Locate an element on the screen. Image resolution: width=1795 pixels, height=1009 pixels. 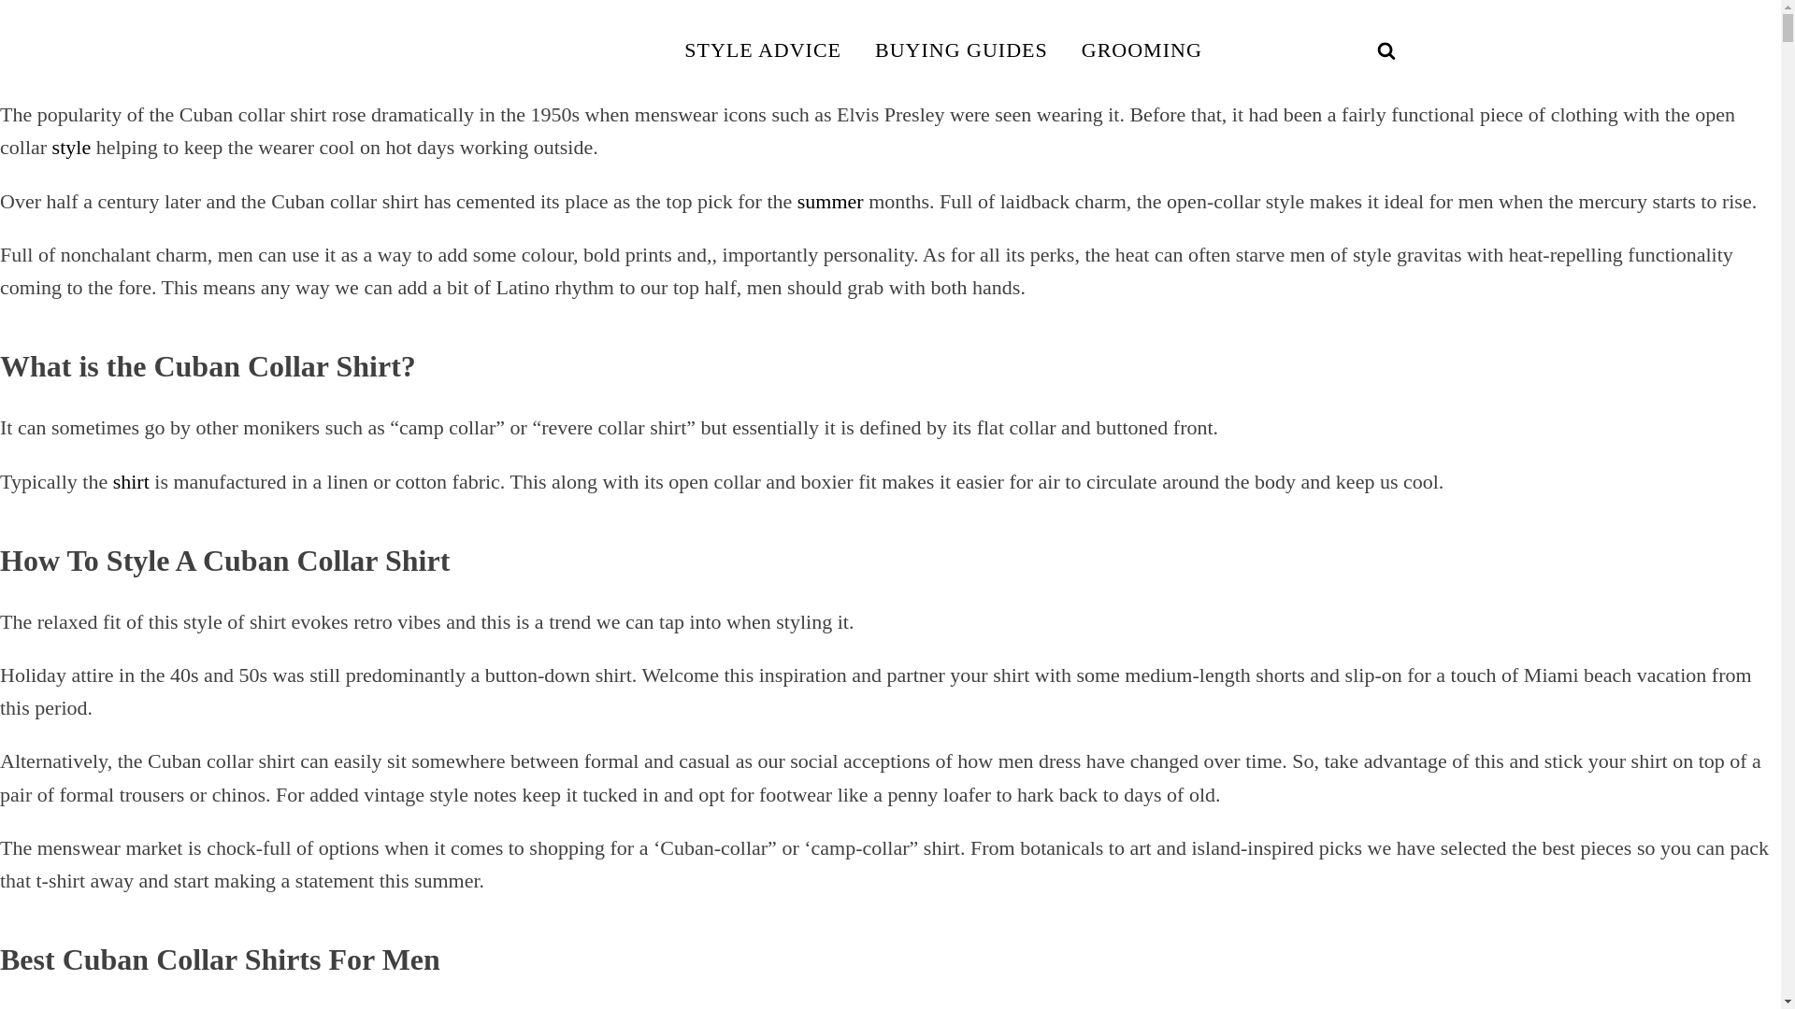
style is located at coordinates (71, 146).